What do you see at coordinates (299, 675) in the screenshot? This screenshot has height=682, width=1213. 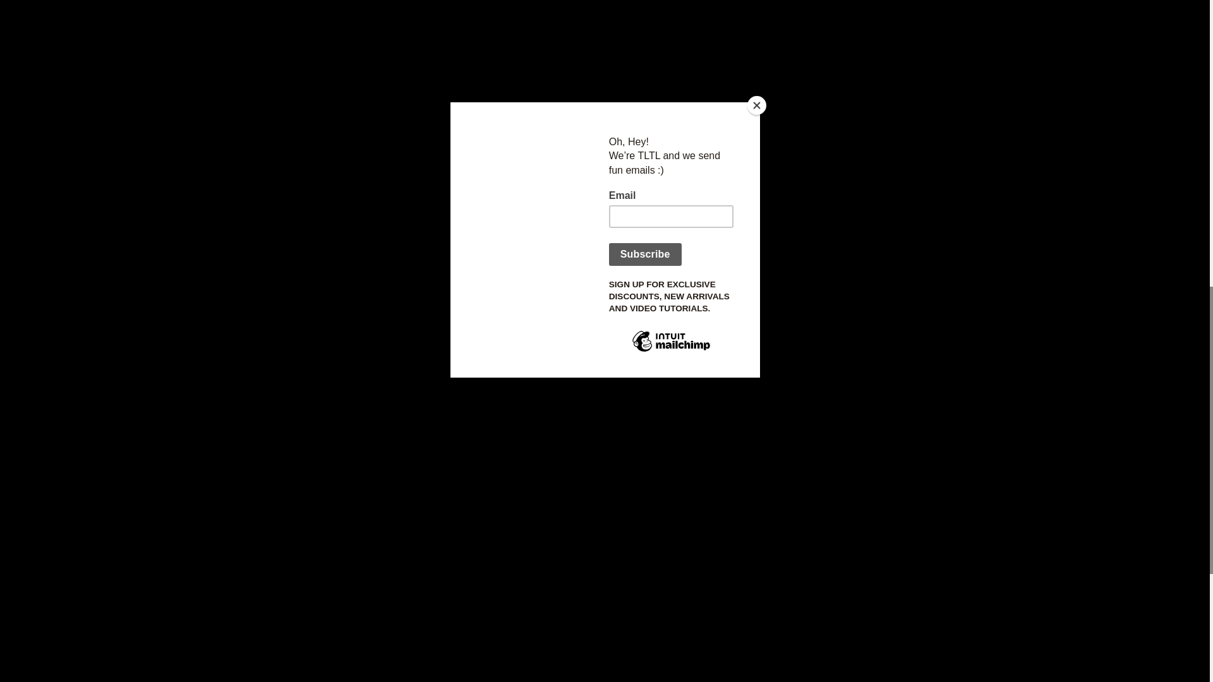 I see `White` at bounding box center [299, 675].